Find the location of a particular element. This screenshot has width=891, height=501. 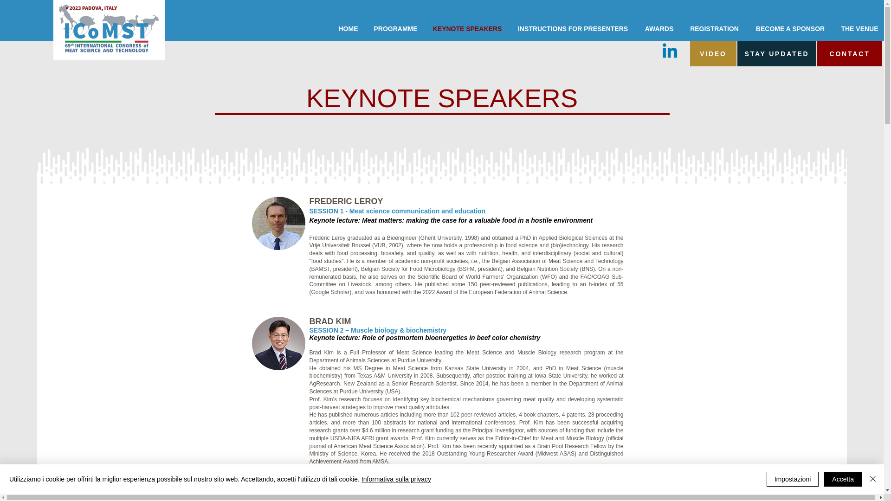

Informativa sulla privacy is located at coordinates (396, 479).